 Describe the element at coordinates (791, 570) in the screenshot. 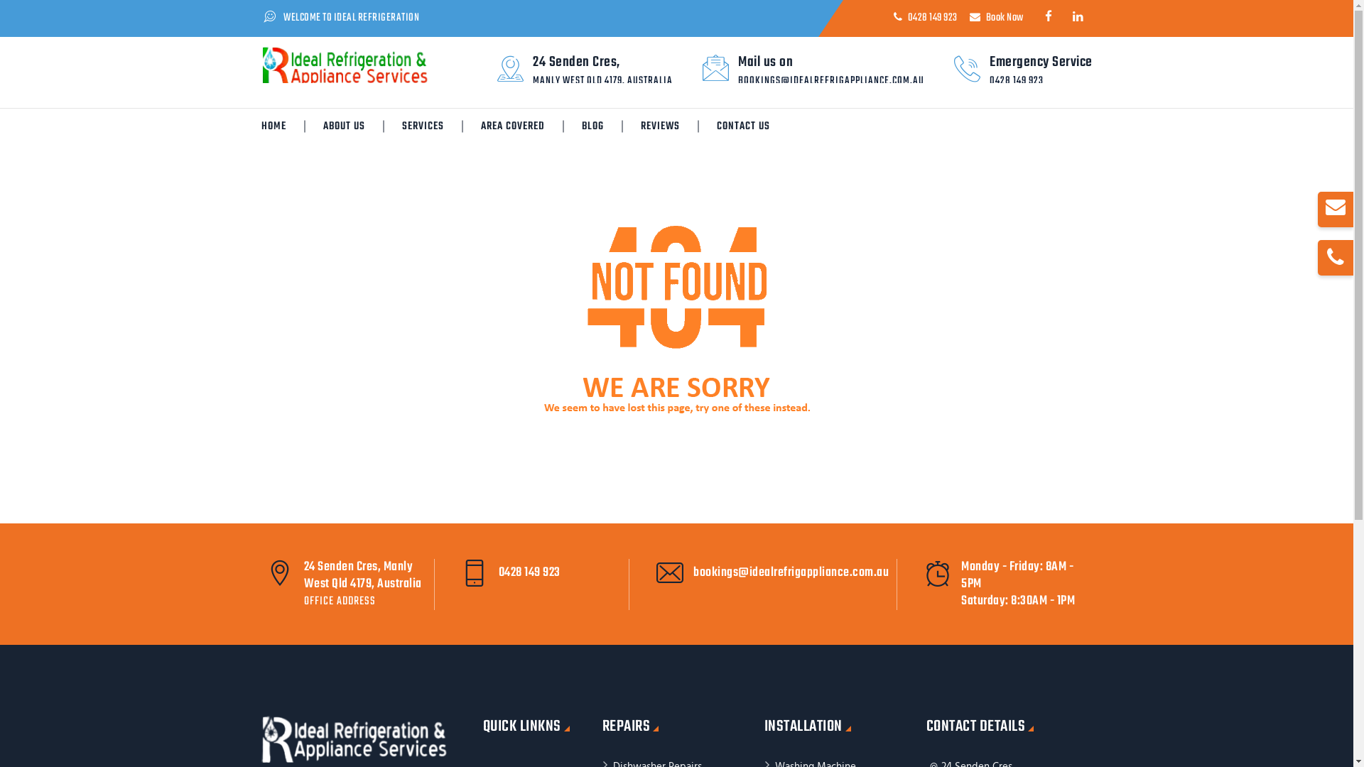

I see `bookings@idealrefrigappliance.com.au` at that location.